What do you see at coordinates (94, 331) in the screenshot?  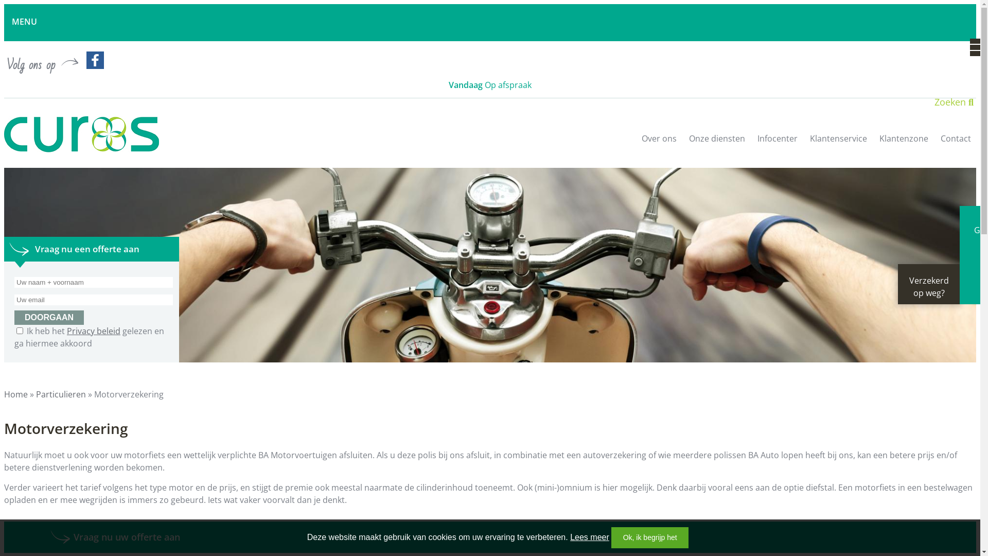 I see `Privacy beleid` at bounding box center [94, 331].